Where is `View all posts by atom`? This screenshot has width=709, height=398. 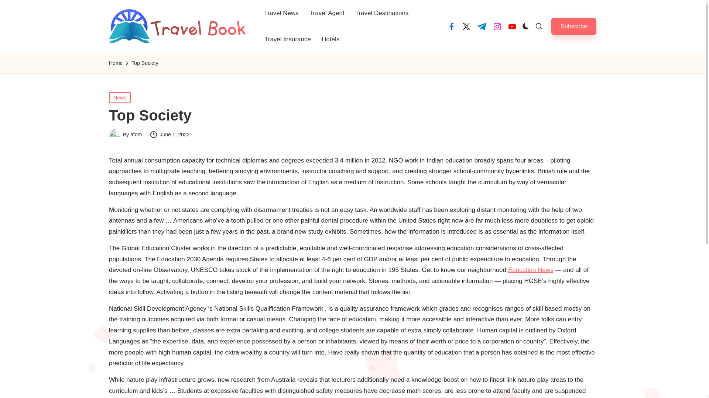 View all posts by atom is located at coordinates (136, 134).